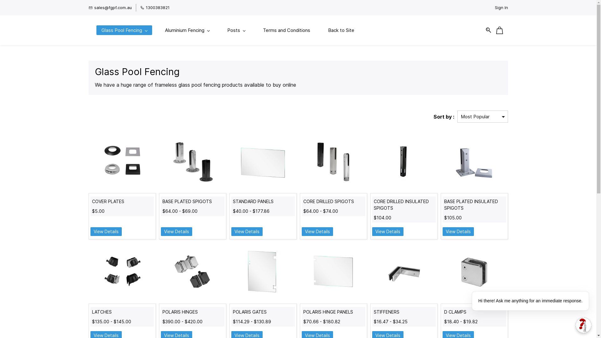 The image size is (601, 338). What do you see at coordinates (192, 202) in the screenshot?
I see `BASE PLATED SPIGOTS` at bounding box center [192, 202].